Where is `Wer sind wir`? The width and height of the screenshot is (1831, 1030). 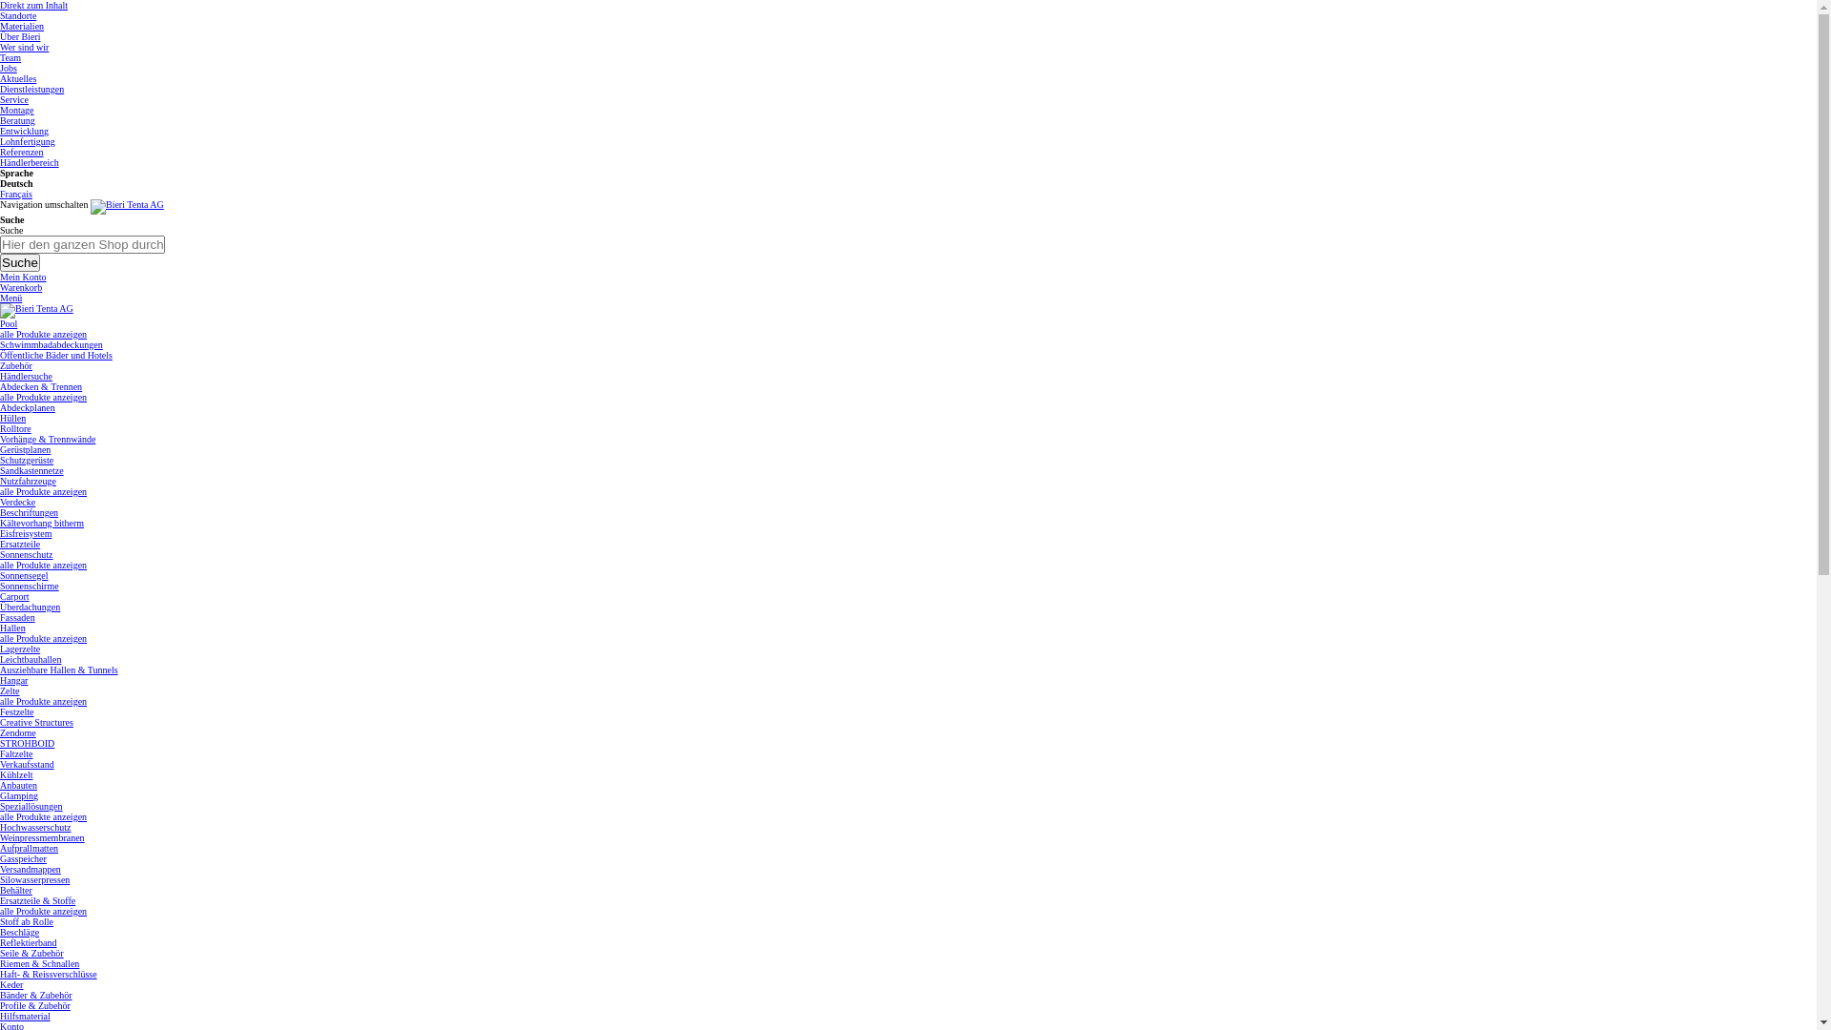
Wer sind wir is located at coordinates (25, 48).